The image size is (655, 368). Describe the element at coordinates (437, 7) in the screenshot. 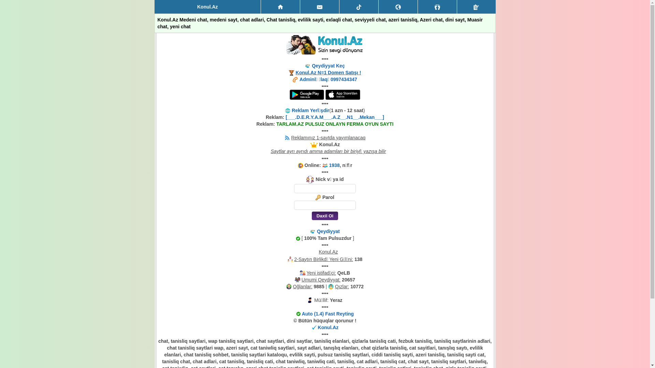

I see `Qonaqlar` at that location.